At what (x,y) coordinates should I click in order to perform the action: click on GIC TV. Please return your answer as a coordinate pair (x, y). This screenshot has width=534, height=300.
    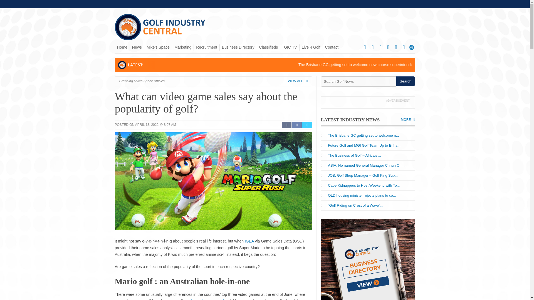
    Looking at the image, I should click on (290, 47).